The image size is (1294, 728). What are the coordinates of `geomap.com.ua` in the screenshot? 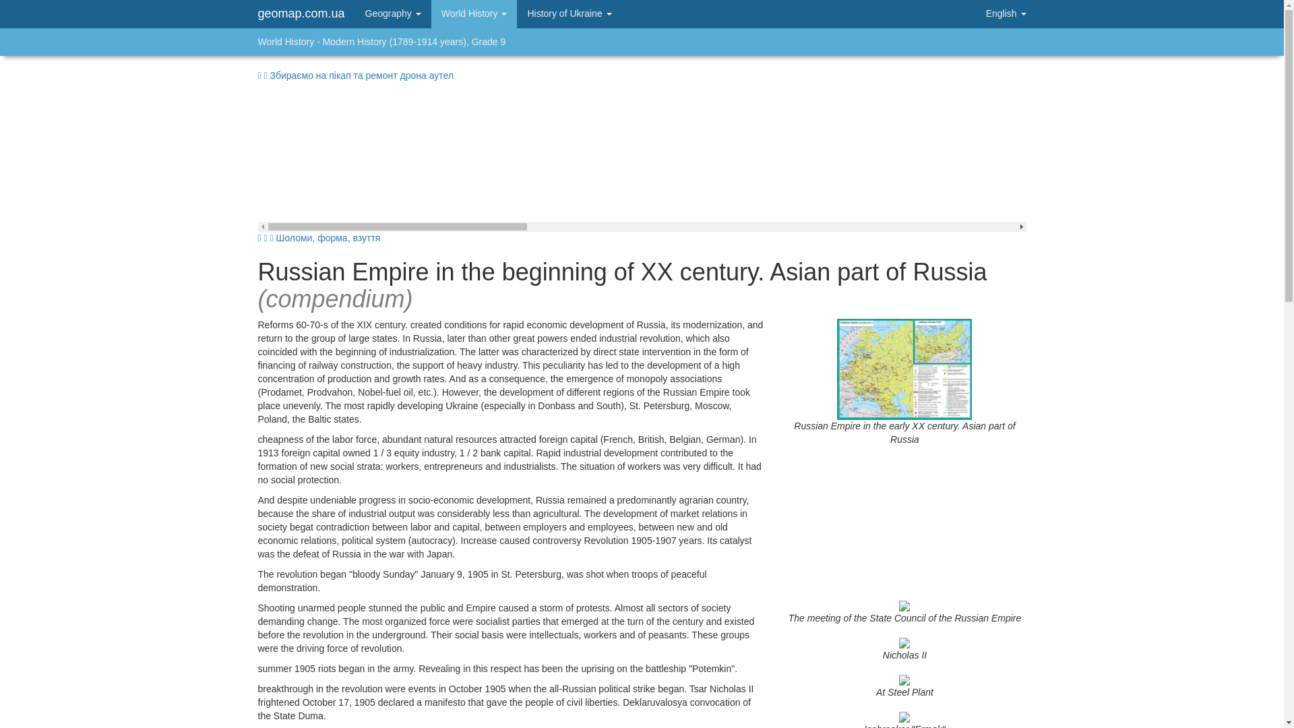 It's located at (301, 13).